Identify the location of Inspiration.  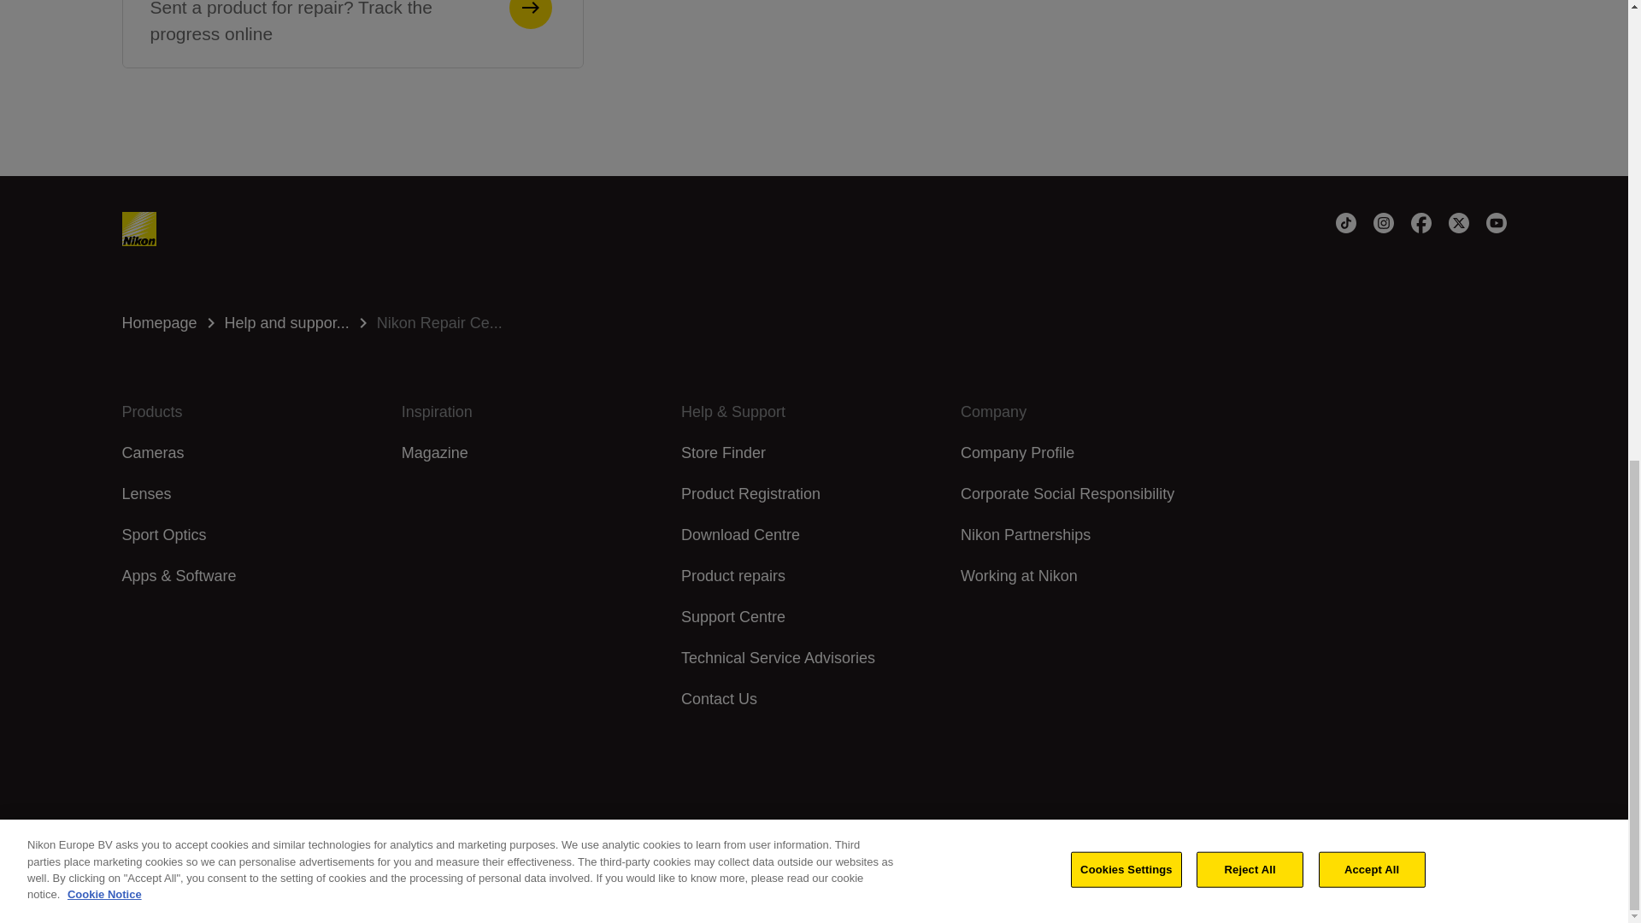
(814, 323).